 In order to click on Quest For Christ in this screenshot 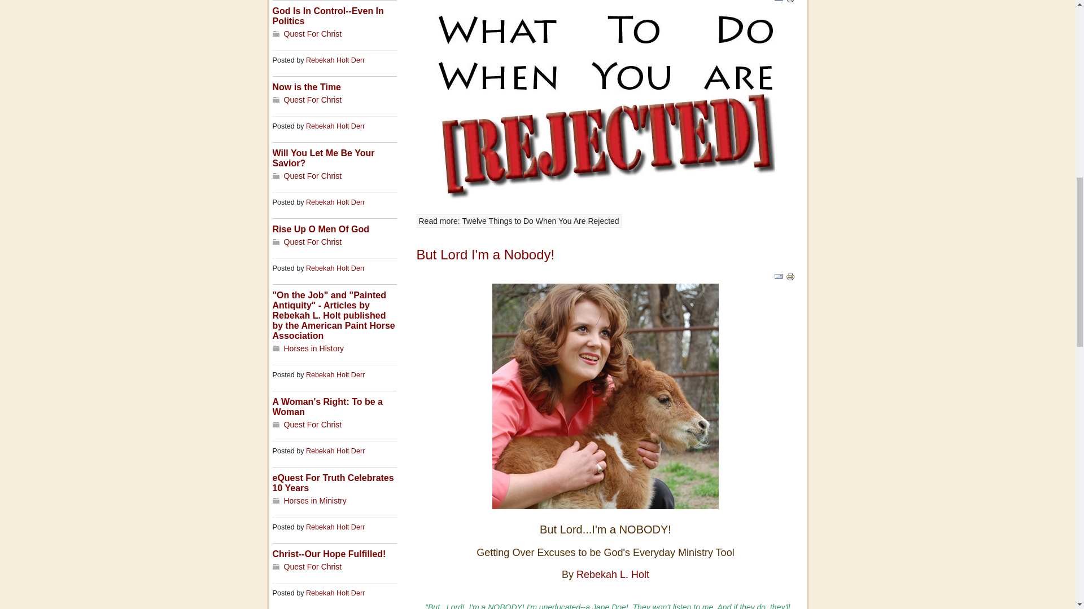, I will do `click(312, 99)`.